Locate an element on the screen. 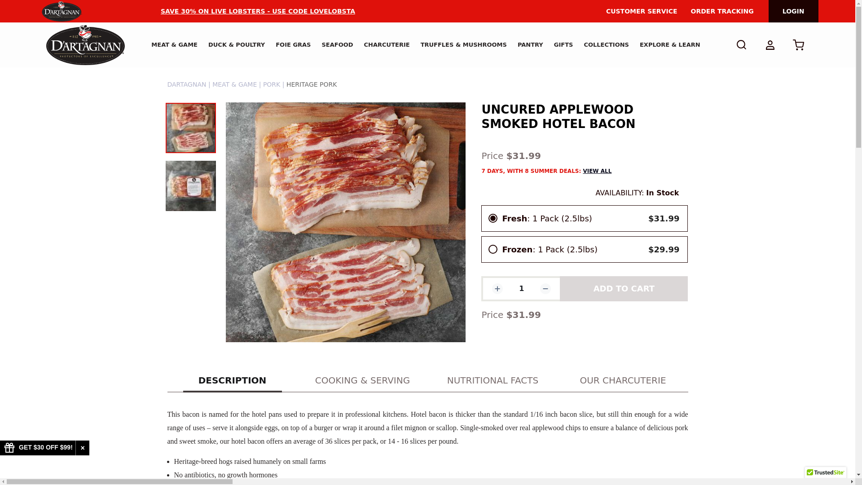 The width and height of the screenshot is (862, 485). Uncured Applewood Smoked Hotel Bacon is located at coordinates (190, 185).